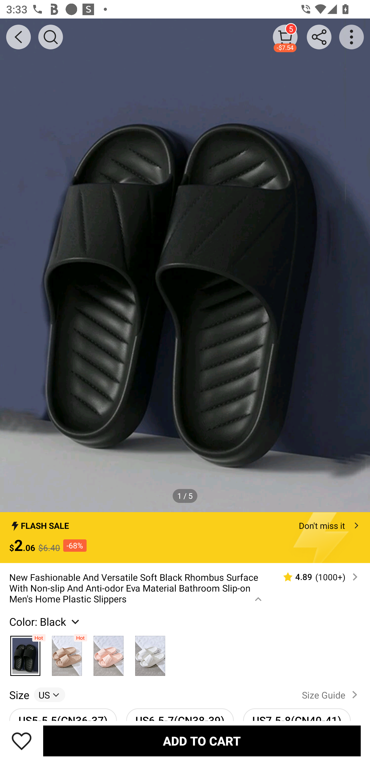 This screenshot has height=761, width=370. I want to click on Size, so click(19, 695).